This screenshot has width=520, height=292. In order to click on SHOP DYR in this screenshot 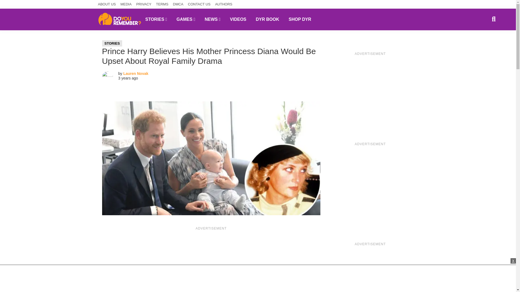, I will do `click(300, 19)`.